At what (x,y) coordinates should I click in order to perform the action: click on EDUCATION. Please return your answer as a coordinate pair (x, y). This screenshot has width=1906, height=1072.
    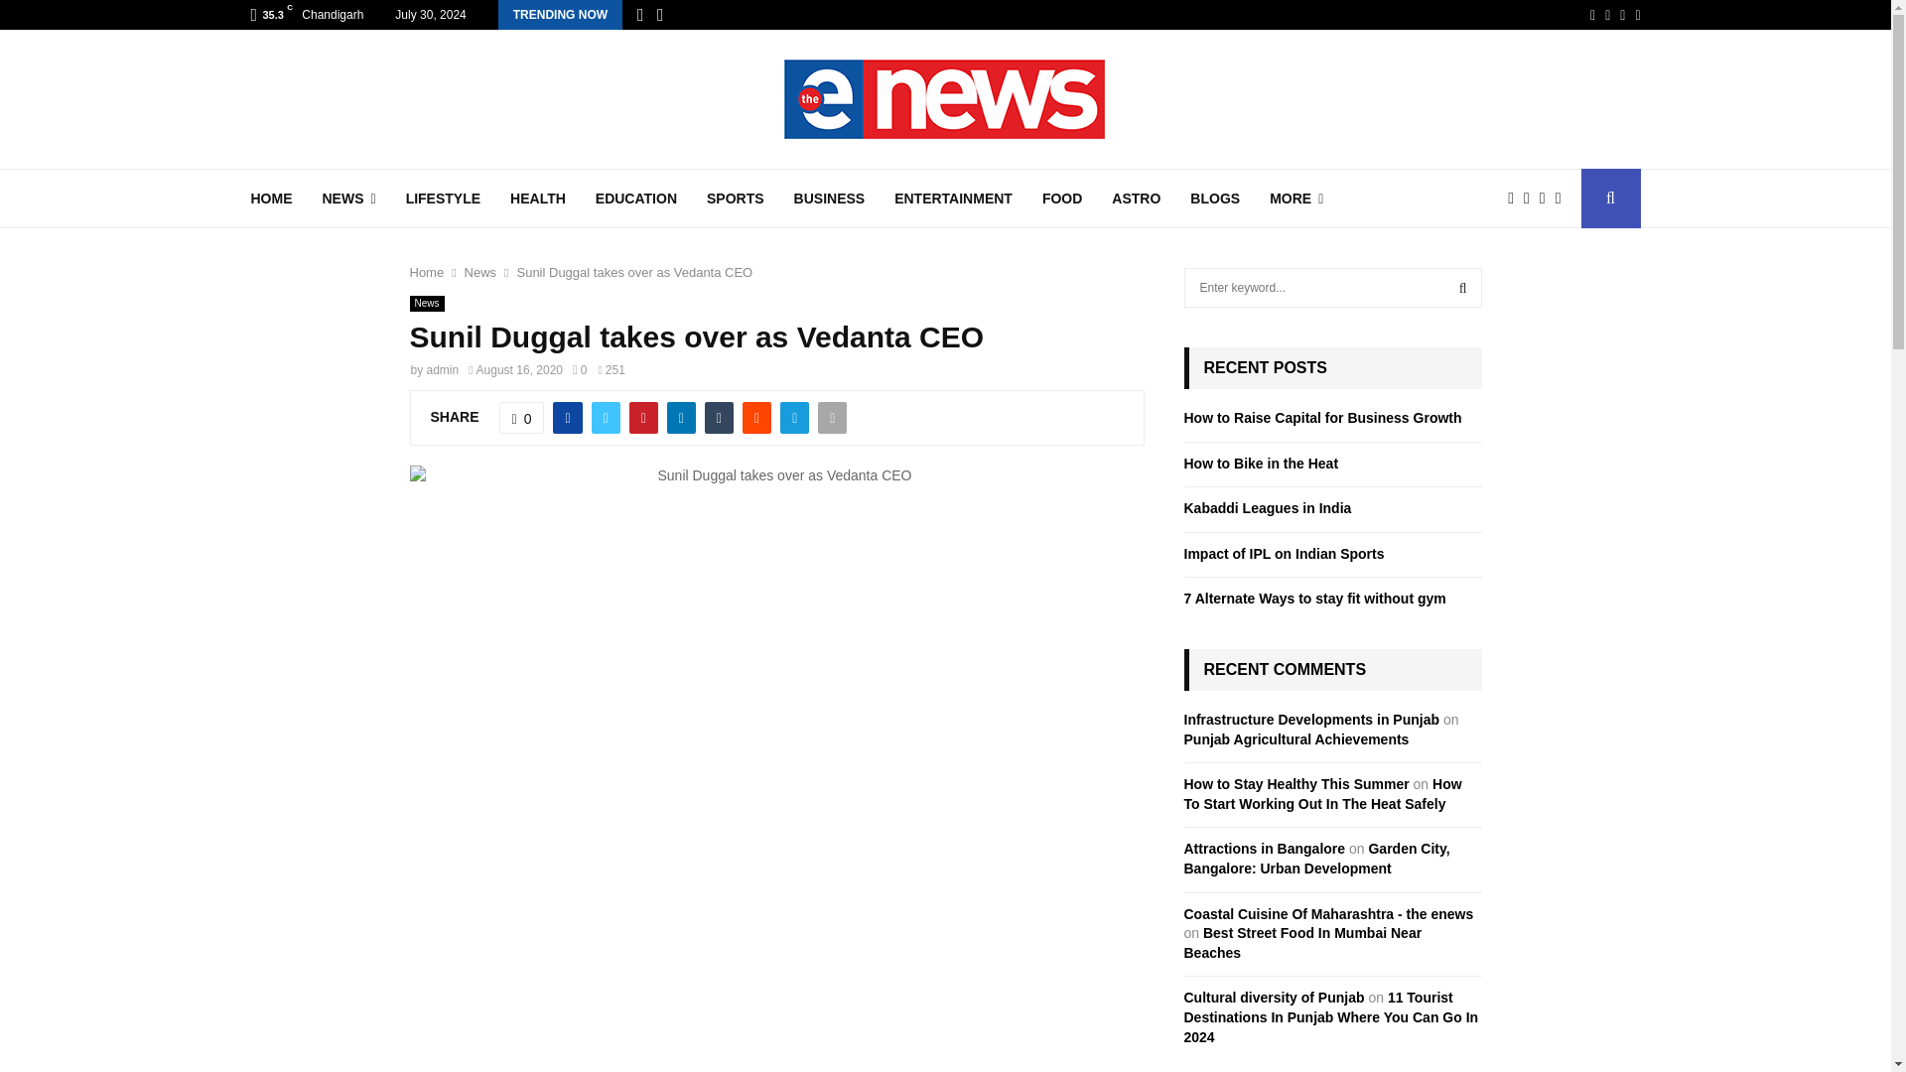
    Looking at the image, I should click on (635, 199).